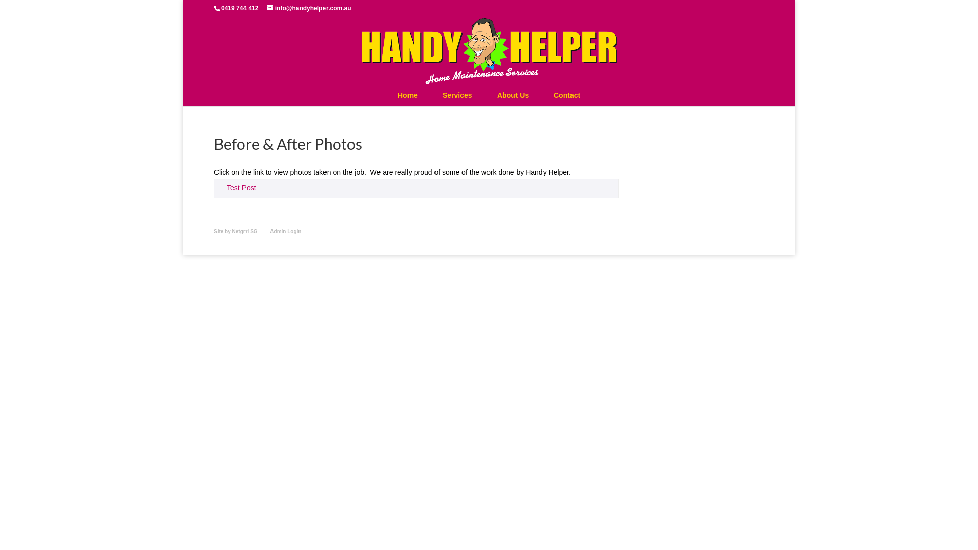 This screenshot has height=550, width=978. What do you see at coordinates (241, 188) in the screenshot?
I see `Test Post` at bounding box center [241, 188].